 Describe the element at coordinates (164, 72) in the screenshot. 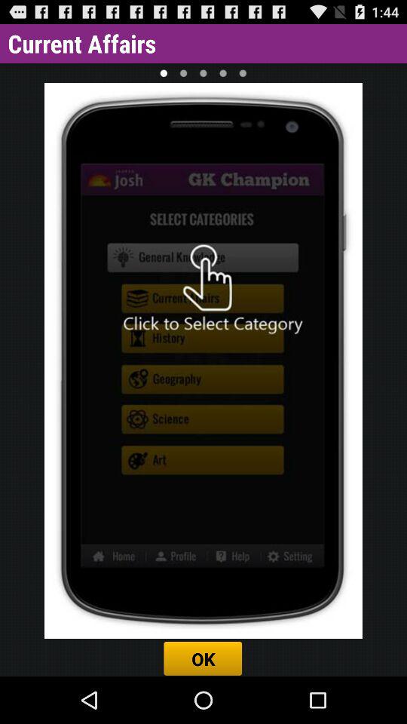

I see `launch item below the current affairs icon` at that location.